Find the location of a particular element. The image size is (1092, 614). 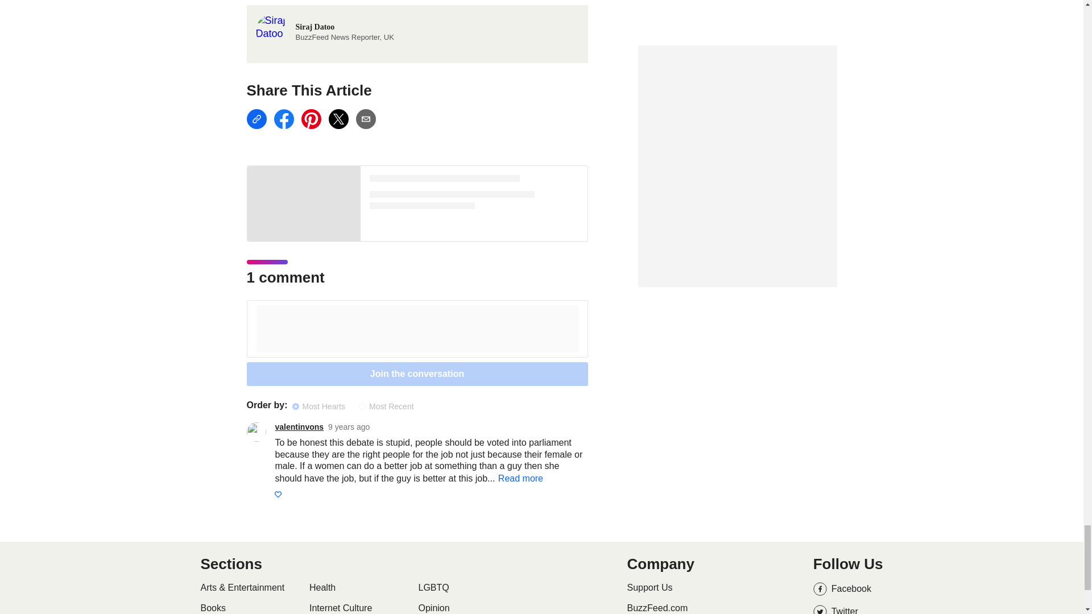

Mail is located at coordinates (365, 119).